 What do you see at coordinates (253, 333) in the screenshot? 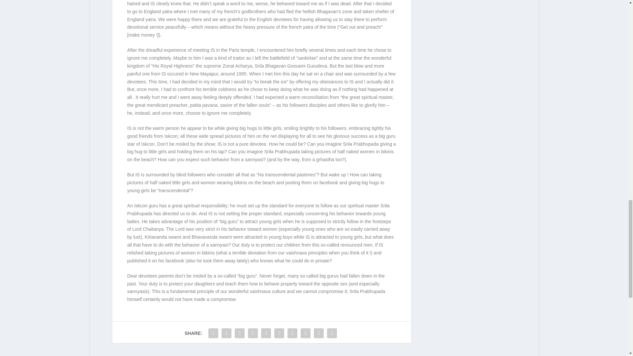
I see `Share "The Two Faces of Indradyumna Swami" via Tumblr` at bounding box center [253, 333].